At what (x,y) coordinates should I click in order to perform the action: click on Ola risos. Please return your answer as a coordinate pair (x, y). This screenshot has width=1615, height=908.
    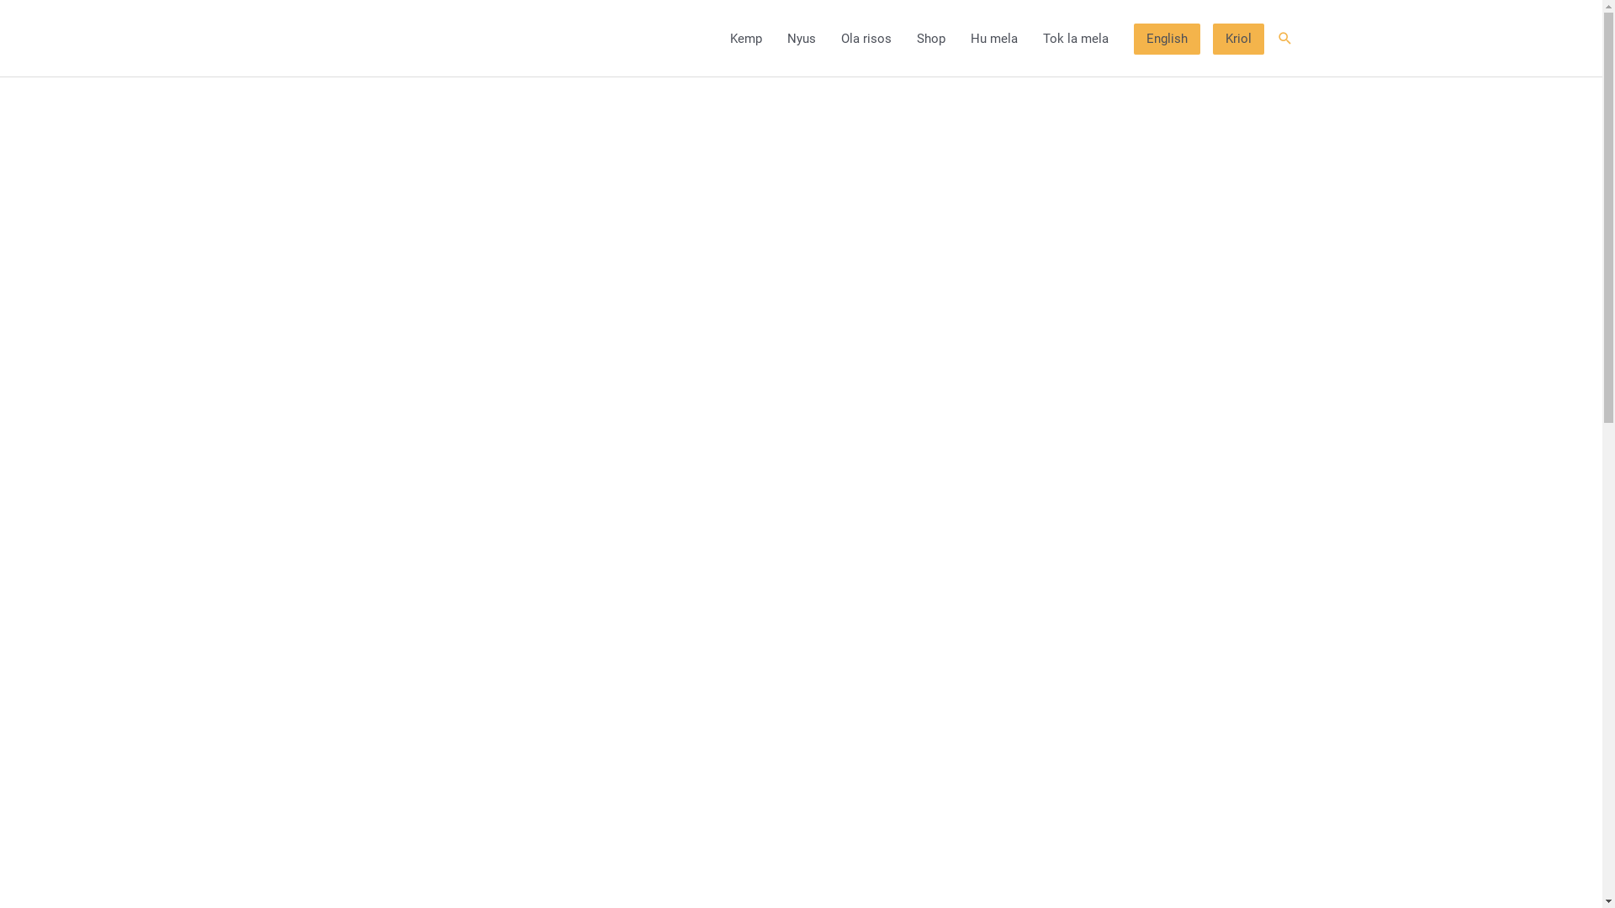
    Looking at the image, I should click on (865, 39).